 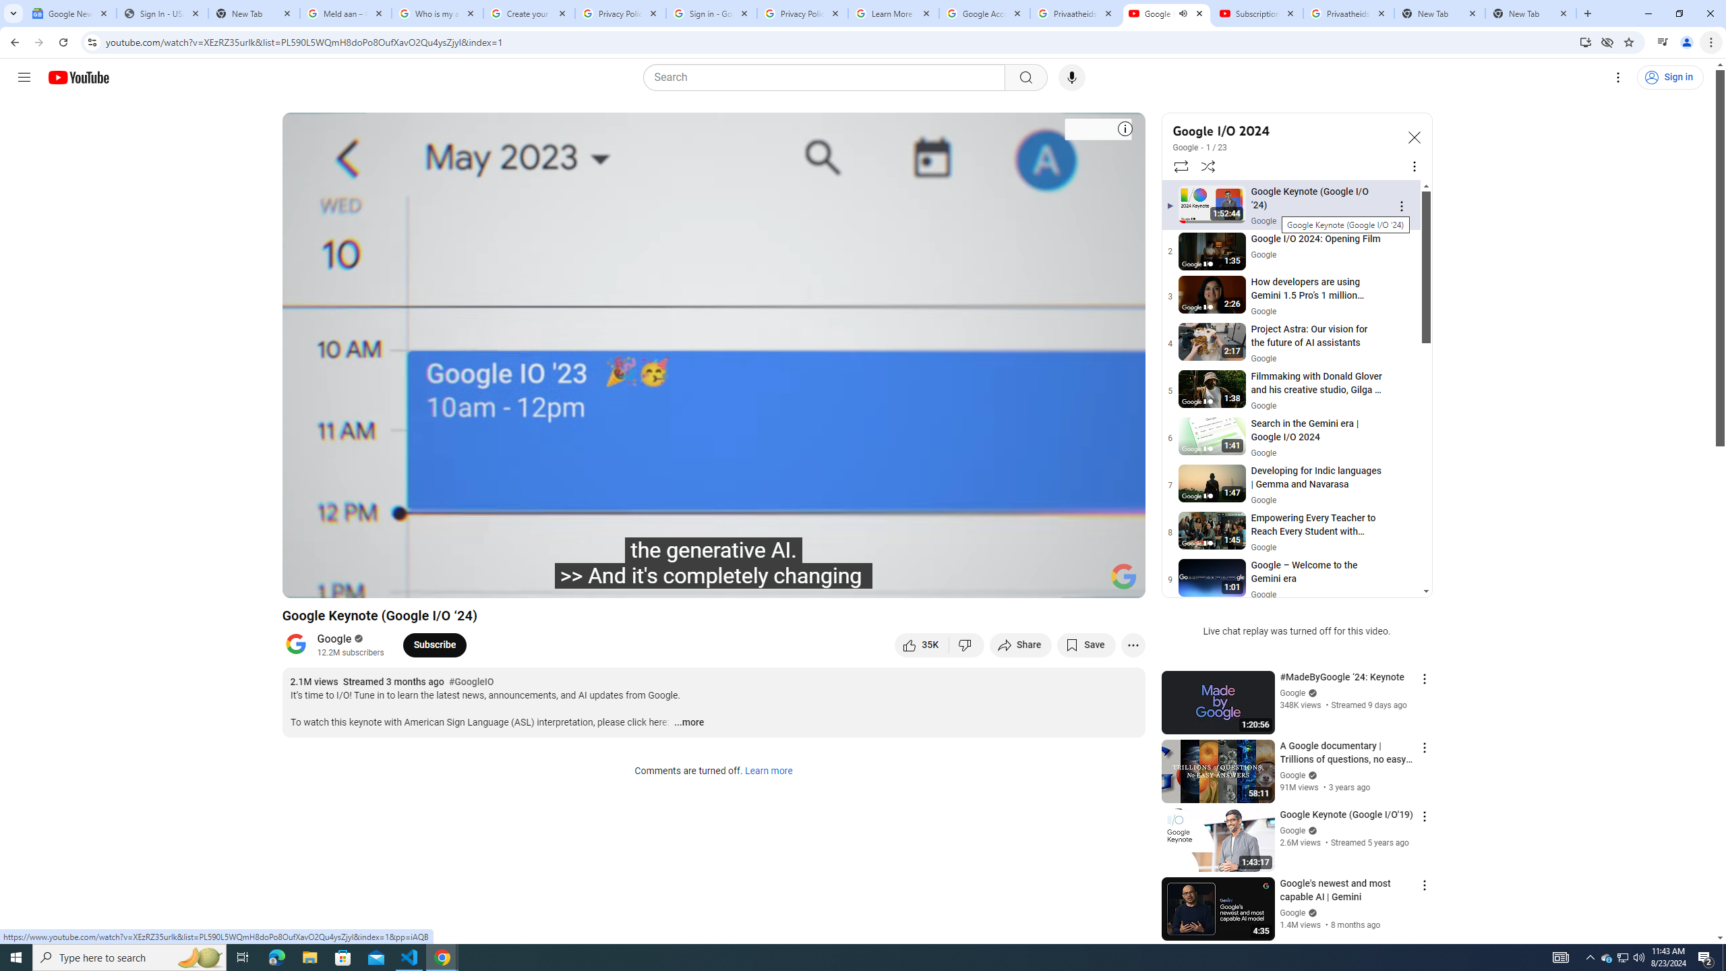 What do you see at coordinates (1021, 645) in the screenshot?
I see `Share` at bounding box center [1021, 645].